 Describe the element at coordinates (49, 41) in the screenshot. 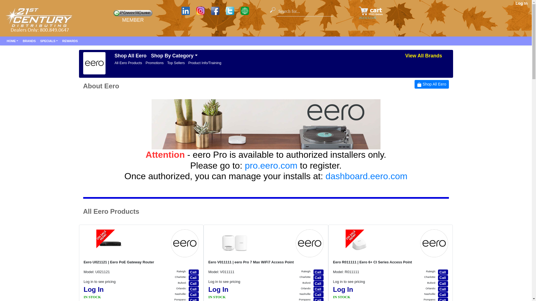

I see `SPECIALS` at that location.